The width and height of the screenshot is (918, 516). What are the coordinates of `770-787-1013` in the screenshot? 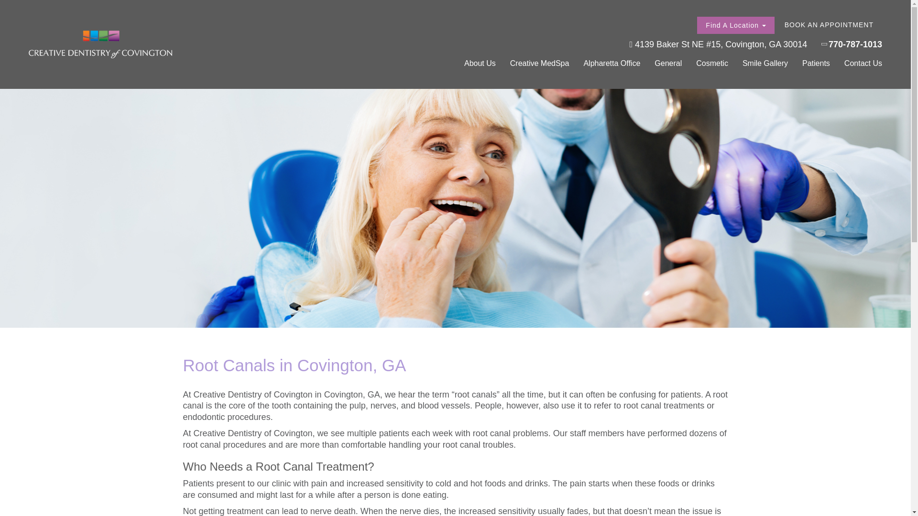 It's located at (852, 47).